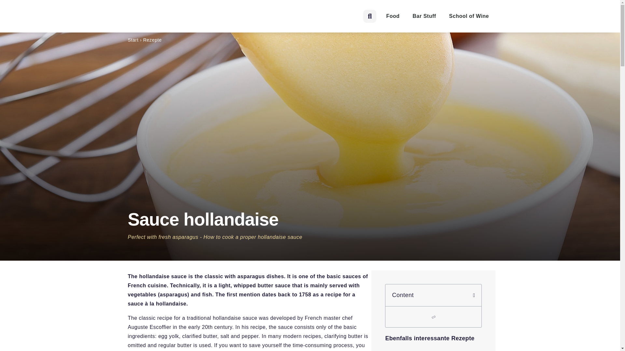 The width and height of the screenshot is (625, 351). Describe the element at coordinates (469, 16) in the screenshot. I see `School of Wine` at that location.